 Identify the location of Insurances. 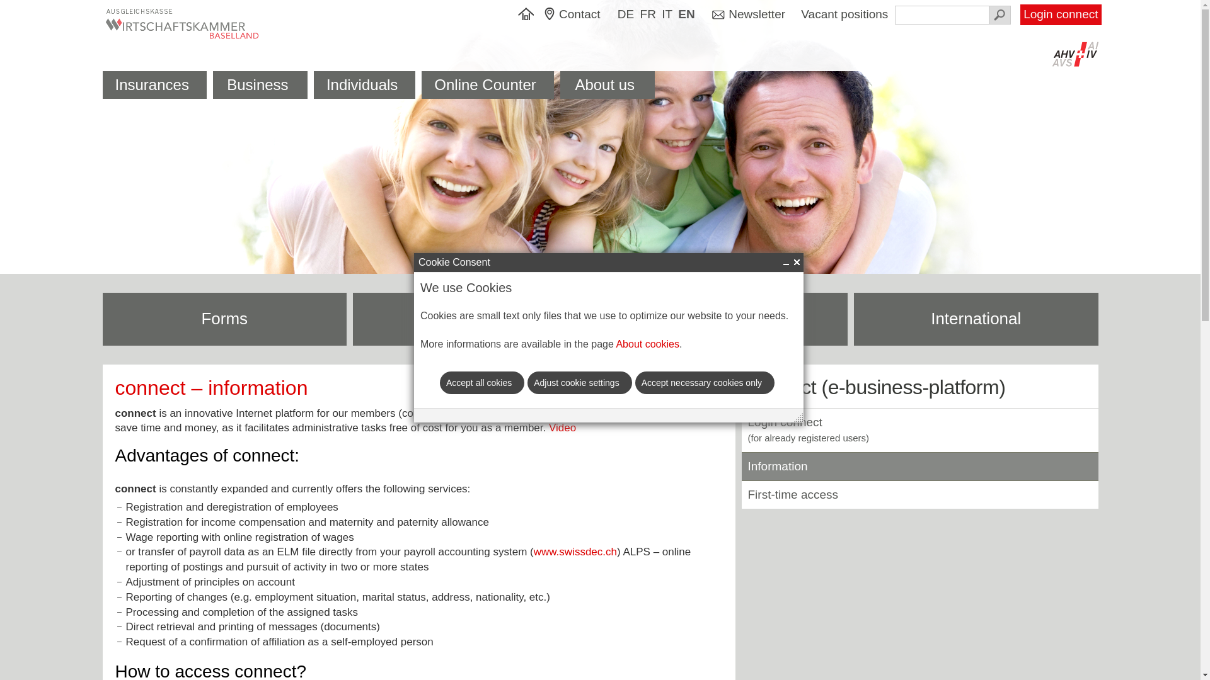
(154, 85).